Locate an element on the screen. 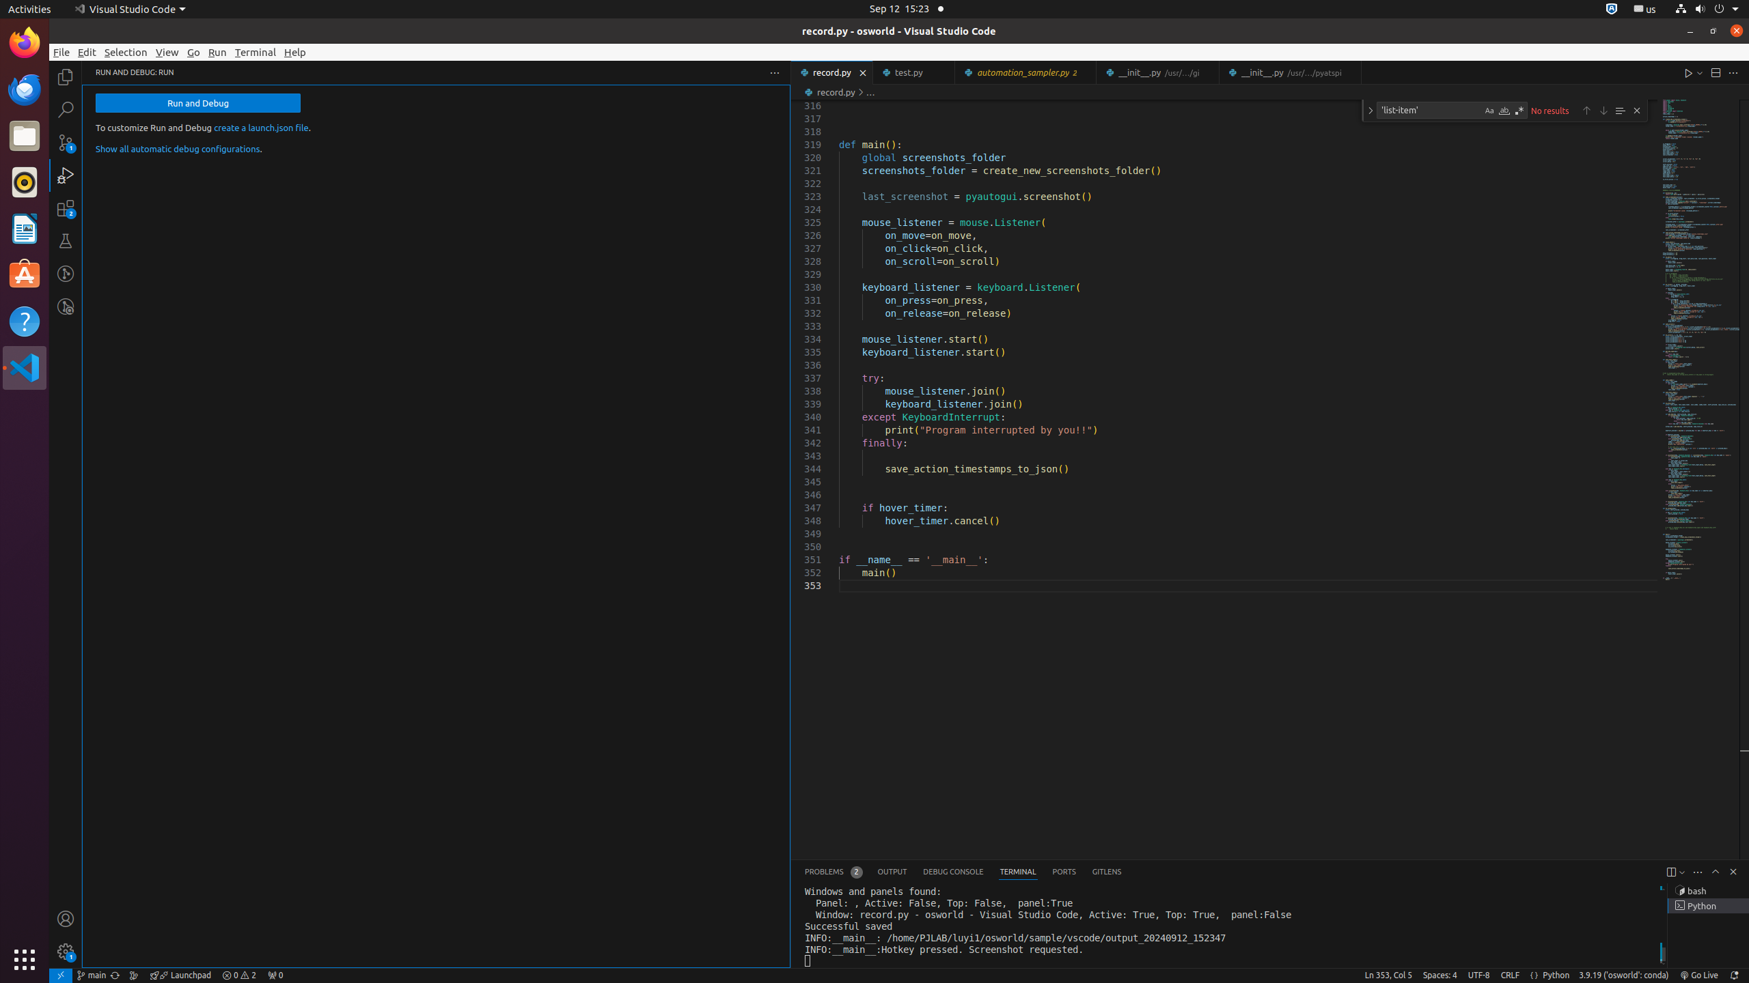  Show the GitLens Commit Graph is located at coordinates (134, 975).